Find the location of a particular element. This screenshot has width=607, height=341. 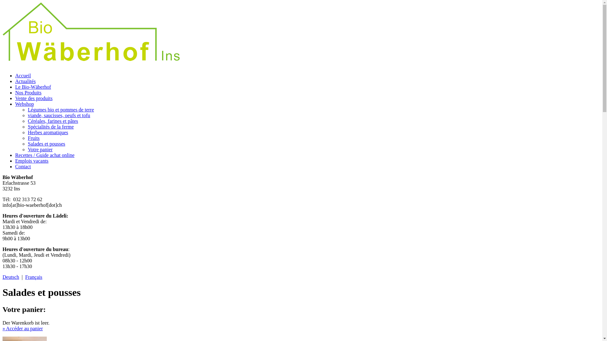

Fruits is located at coordinates (34, 138).